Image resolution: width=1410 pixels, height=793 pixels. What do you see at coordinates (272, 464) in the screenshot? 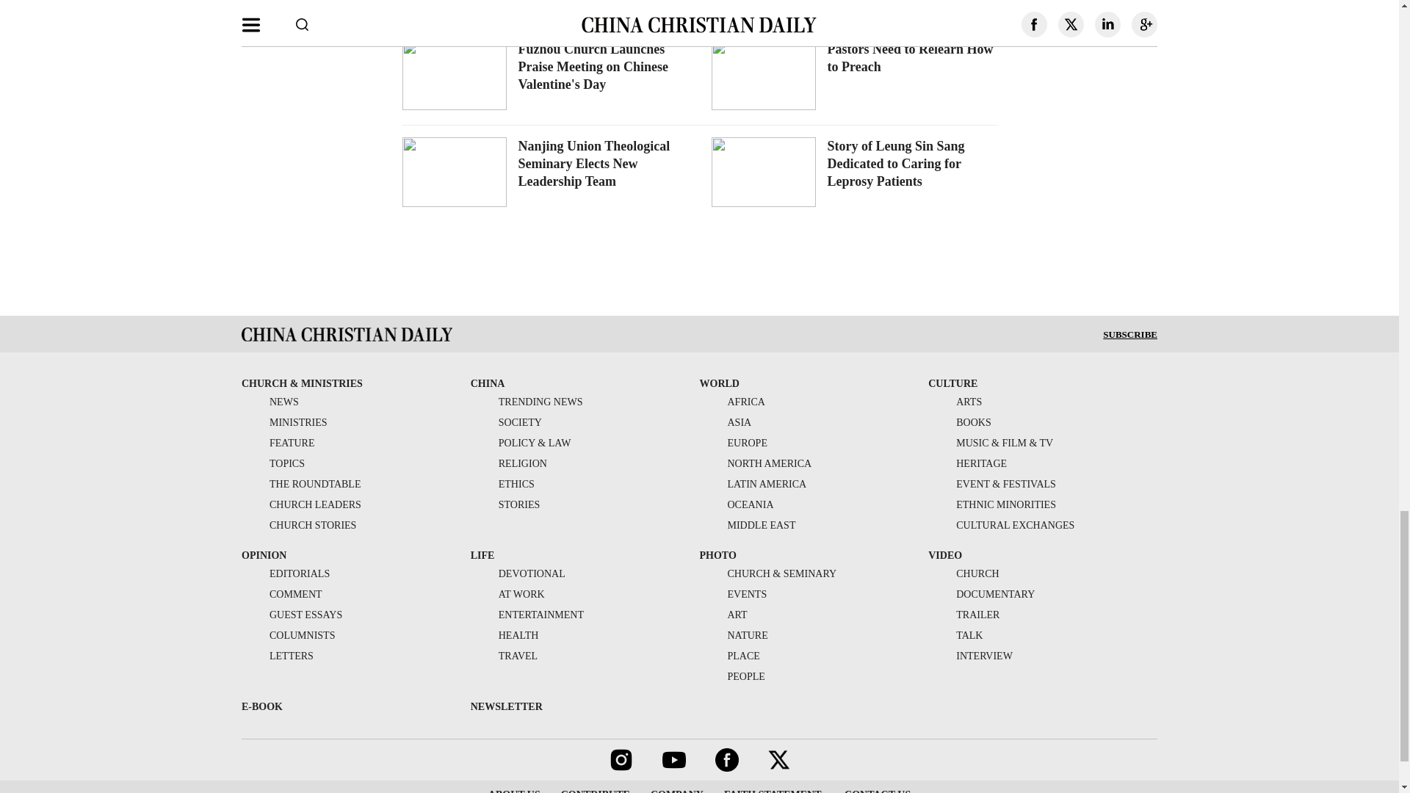
I see `TOPICS` at bounding box center [272, 464].